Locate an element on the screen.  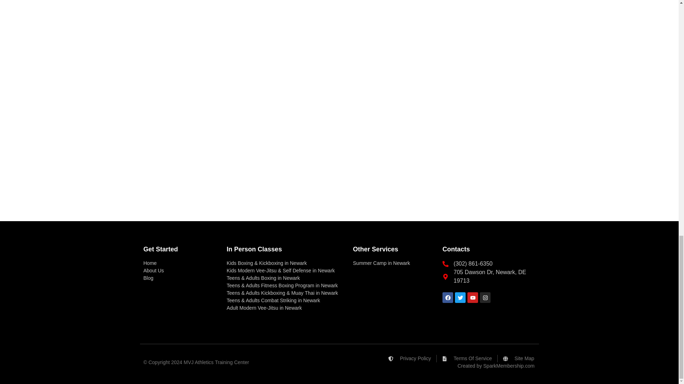
Adult Modern Vee-Jitsu in Newark is located at coordinates (286, 308).